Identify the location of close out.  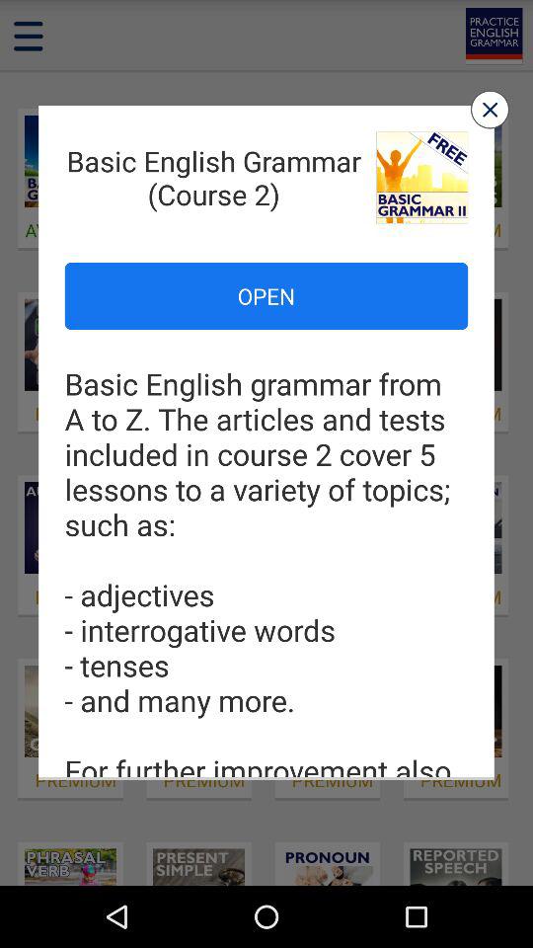
(490, 109).